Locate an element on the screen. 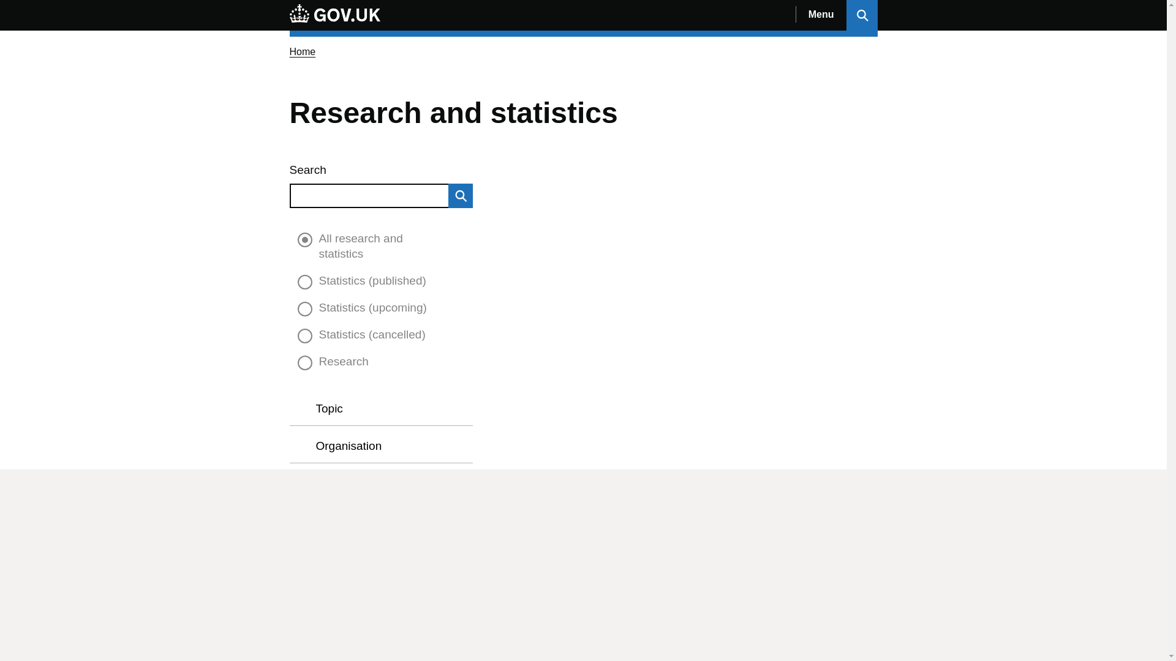 This screenshot has width=1176, height=661. Search is located at coordinates (460, 196).